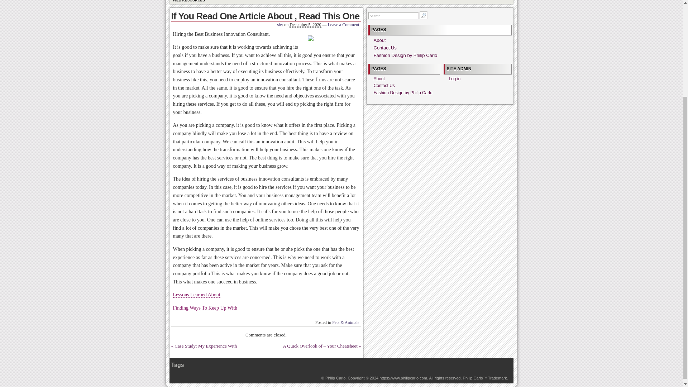 The image size is (688, 387). Describe the element at coordinates (379, 78) in the screenshot. I see `About` at that location.